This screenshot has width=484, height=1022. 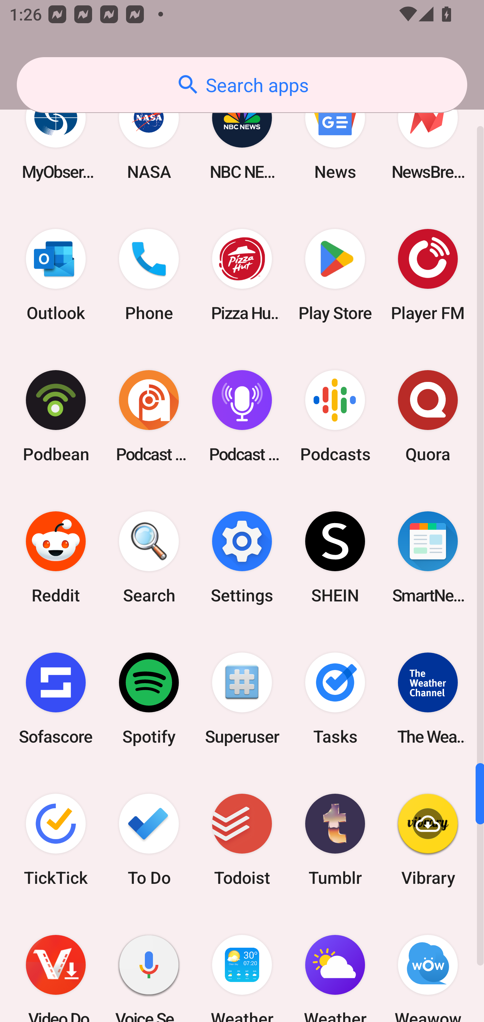 What do you see at coordinates (335, 136) in the screenshot?
I see `News` at bounding box center [335, 136].